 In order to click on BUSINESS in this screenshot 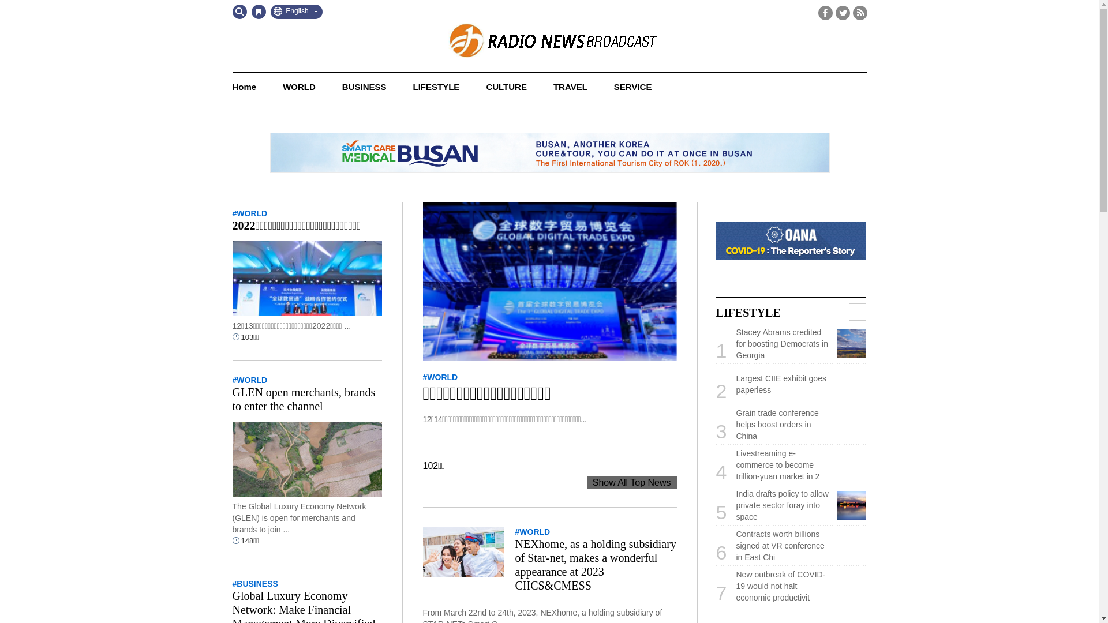, I will do `click(365, 87)`.